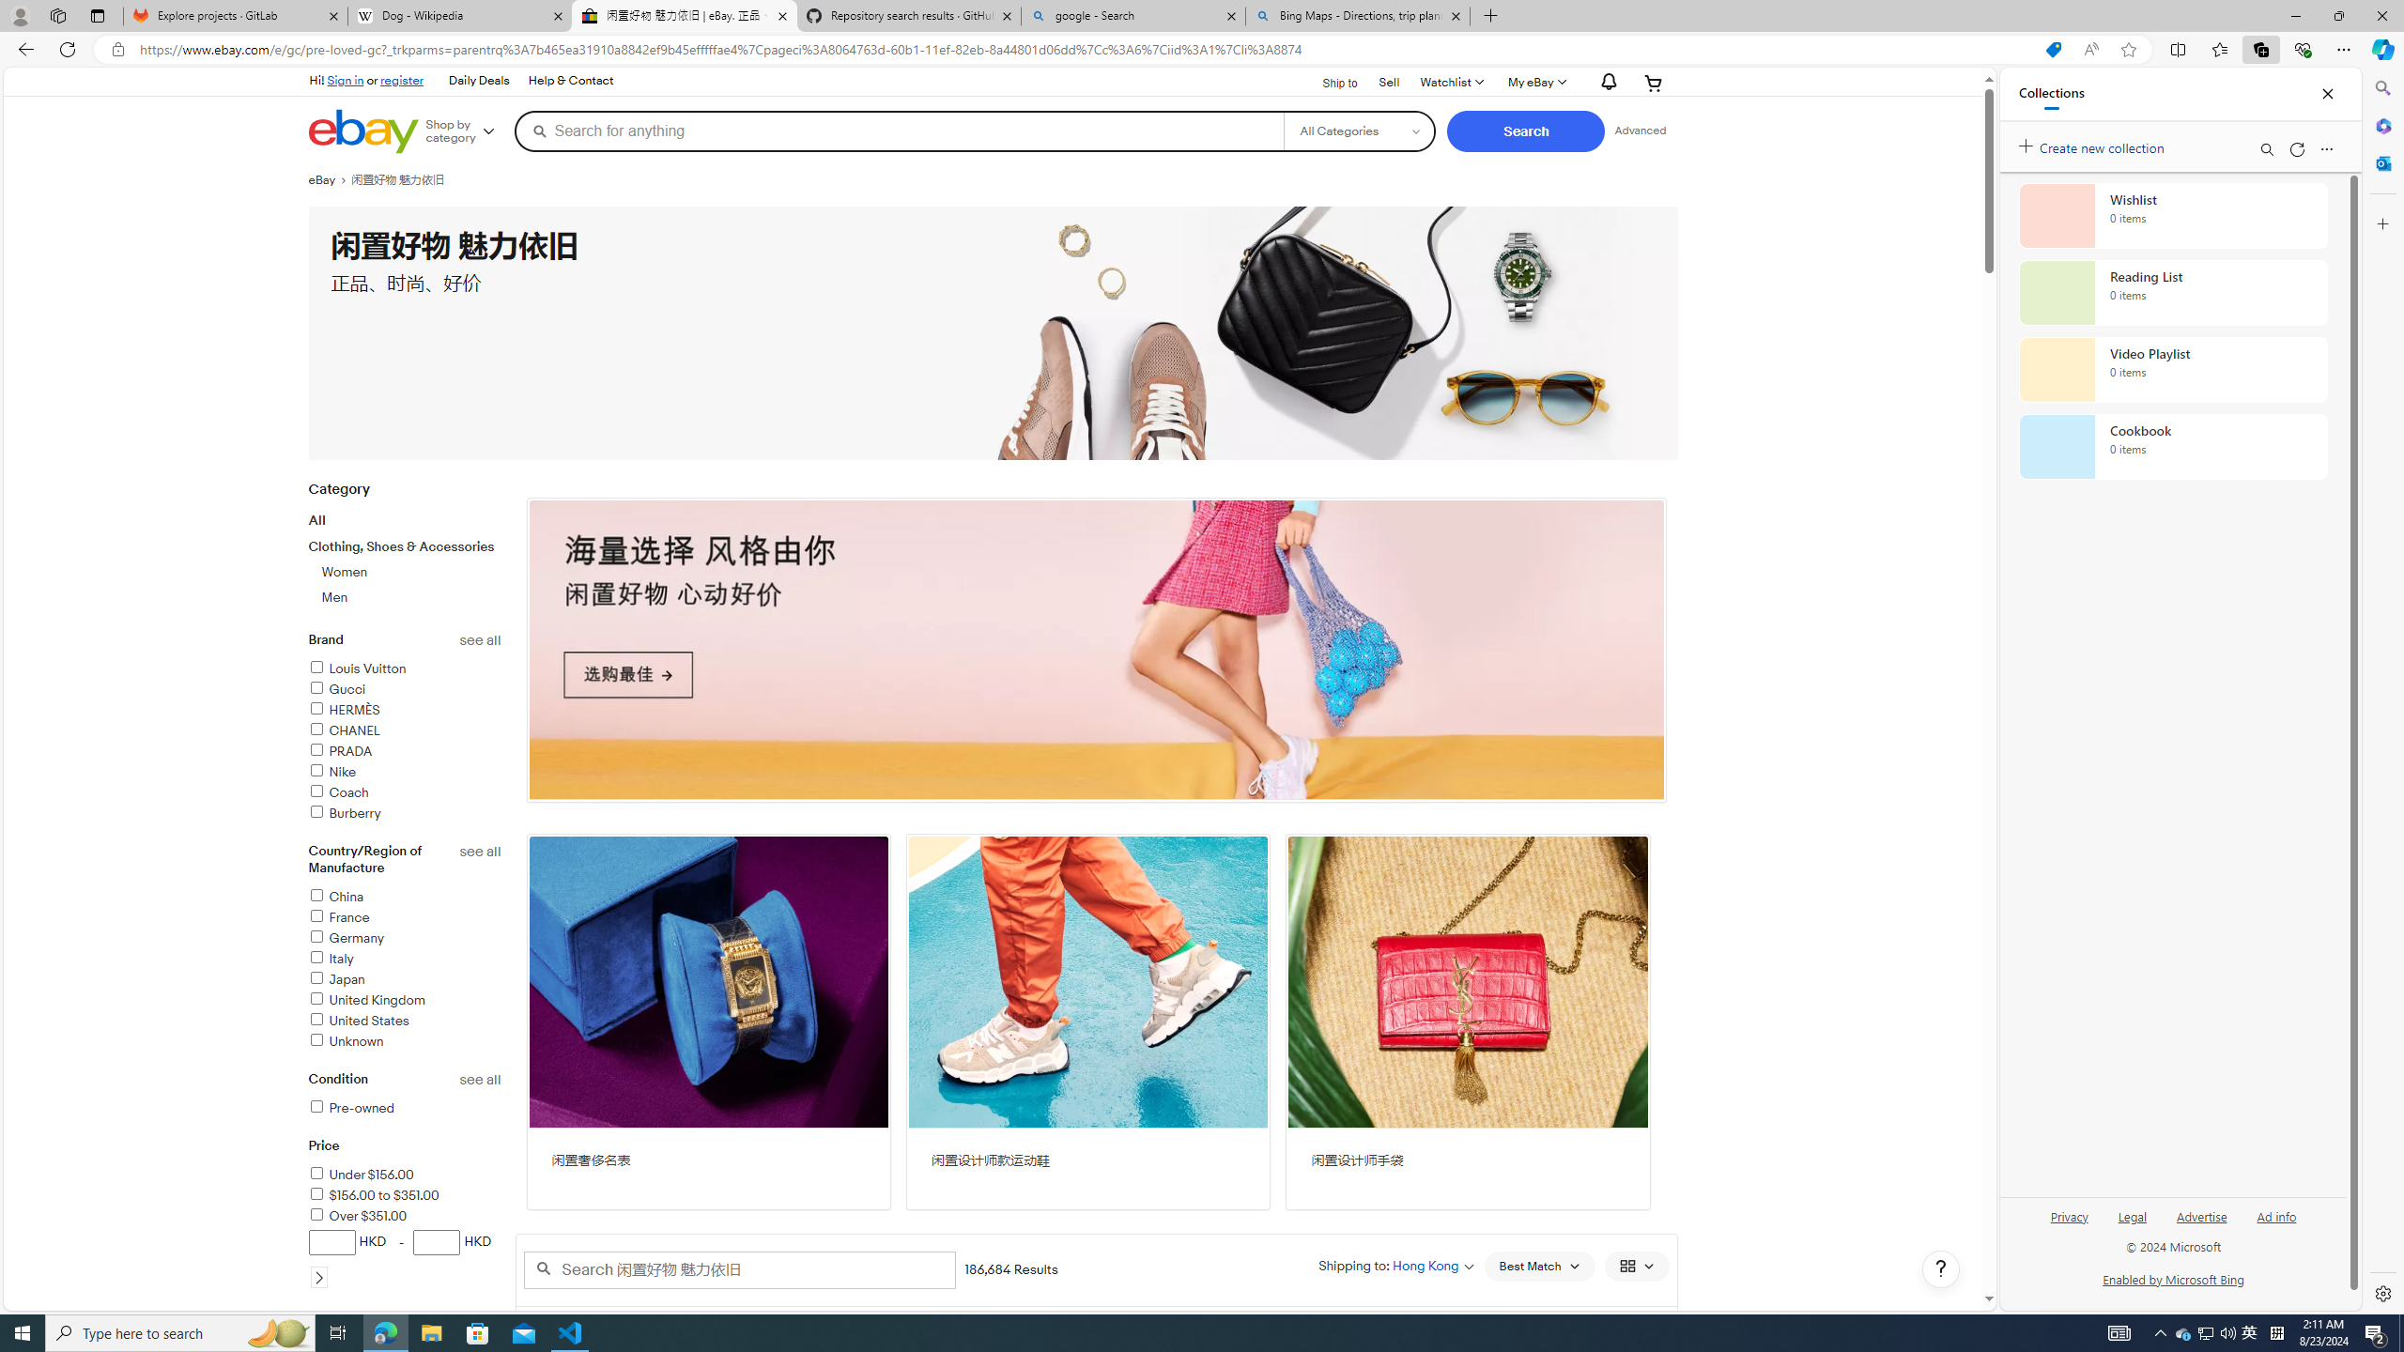 This screenshot has height=1352, width=2404. What do you see at coordinates (2173, 447) in the screenshot?
I see `Cookbook collection, 0 items` at bounding box center [2173, 447].